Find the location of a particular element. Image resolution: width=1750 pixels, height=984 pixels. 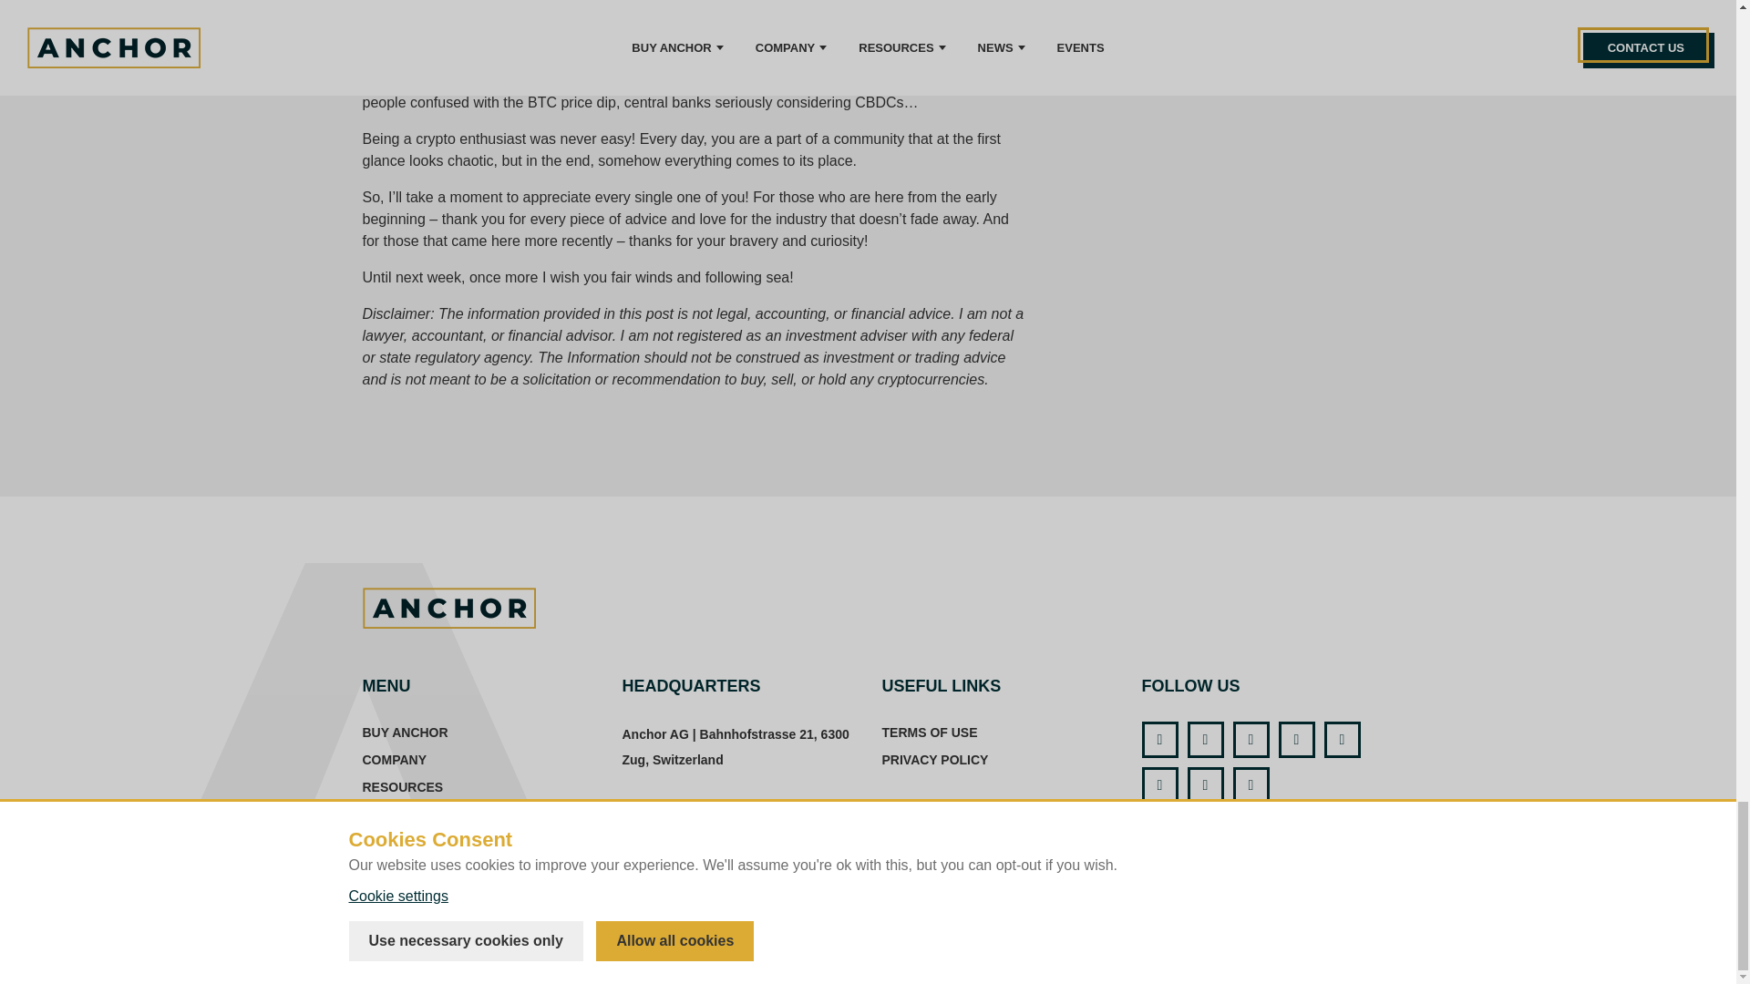

Telegram is located at coordinates (1341, 739).